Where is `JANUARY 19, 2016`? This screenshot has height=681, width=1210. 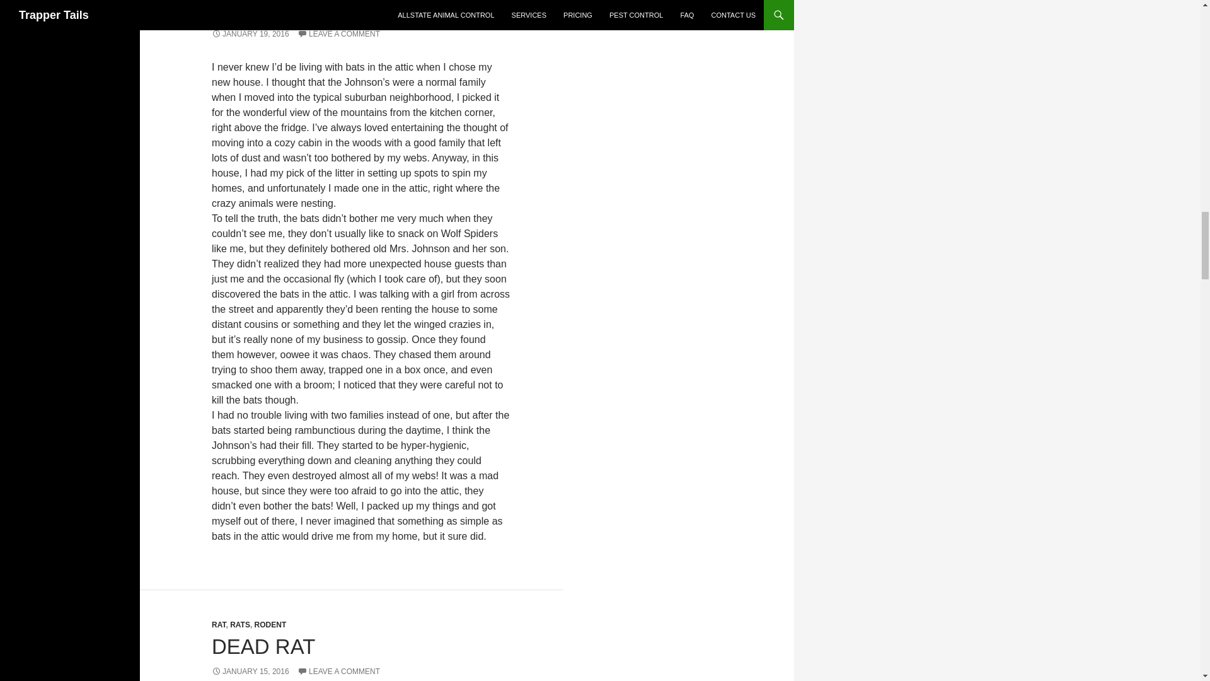 JANUARY 19, 2016 is located at coordinates (250, 34).